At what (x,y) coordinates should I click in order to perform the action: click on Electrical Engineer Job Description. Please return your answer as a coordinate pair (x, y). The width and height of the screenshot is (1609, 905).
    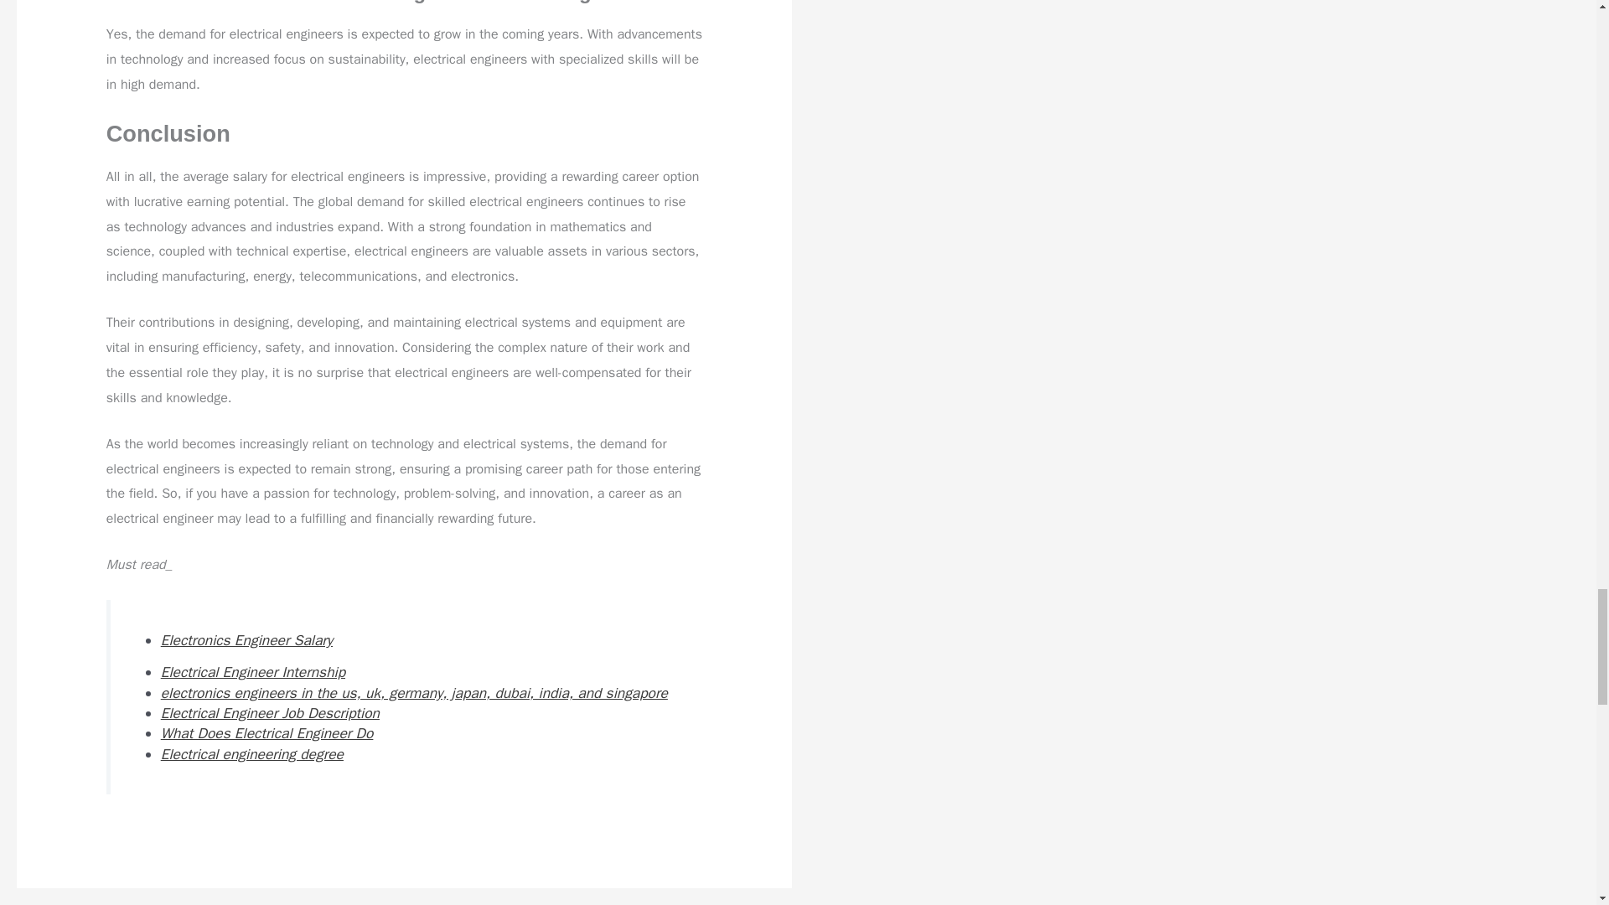
    Looking at the image, I should click on (270, 712).